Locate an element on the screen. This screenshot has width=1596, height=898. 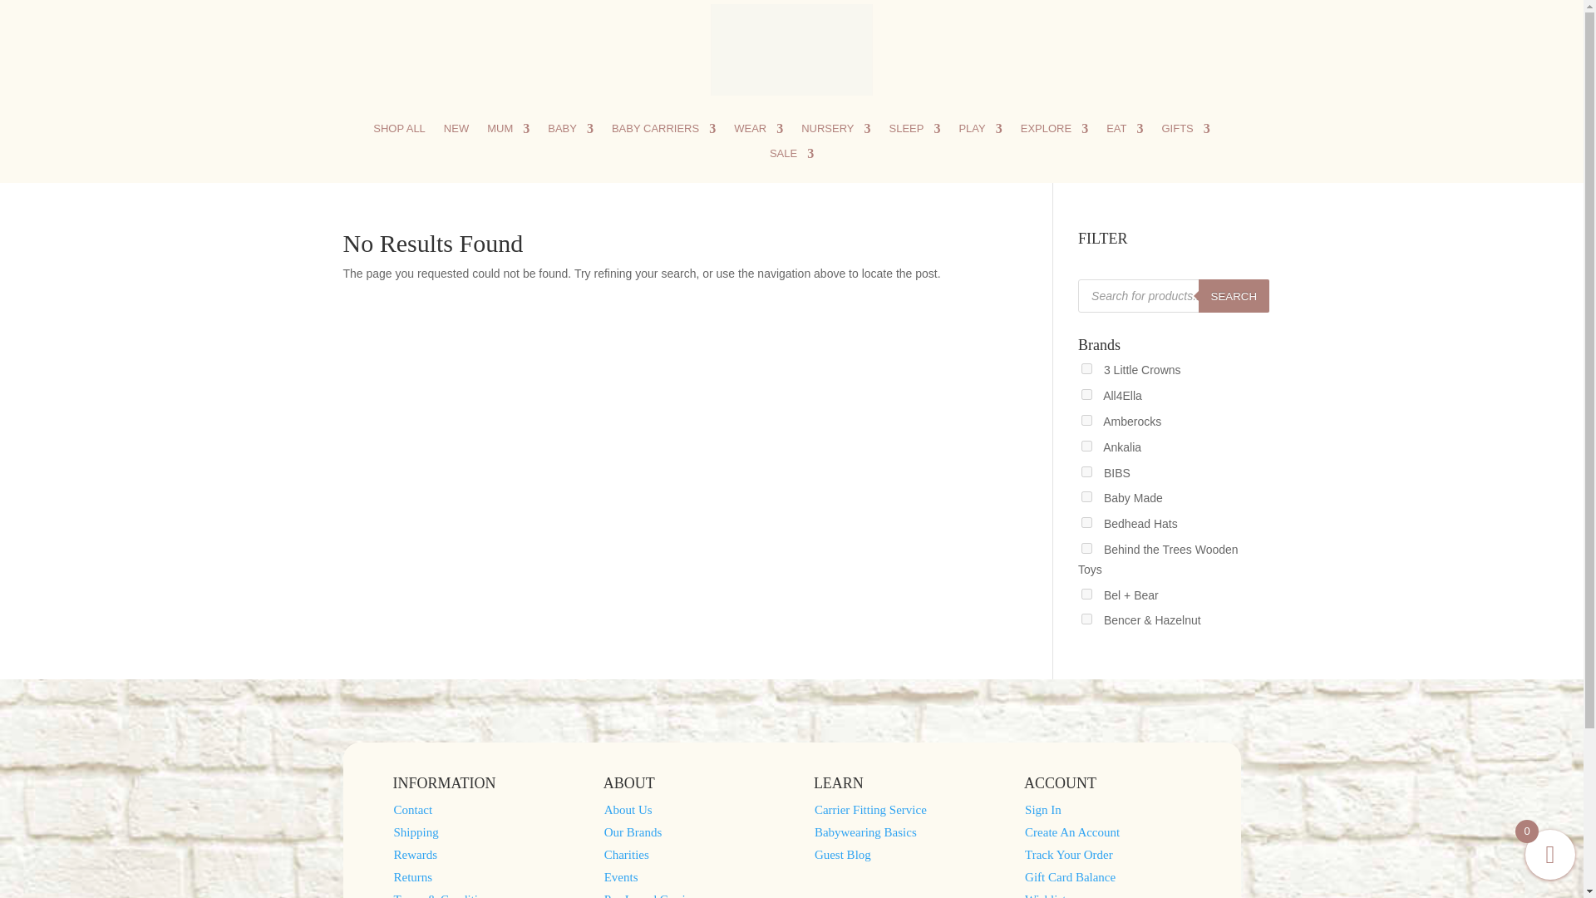
Site Logo is located at coordinates (791, 50).